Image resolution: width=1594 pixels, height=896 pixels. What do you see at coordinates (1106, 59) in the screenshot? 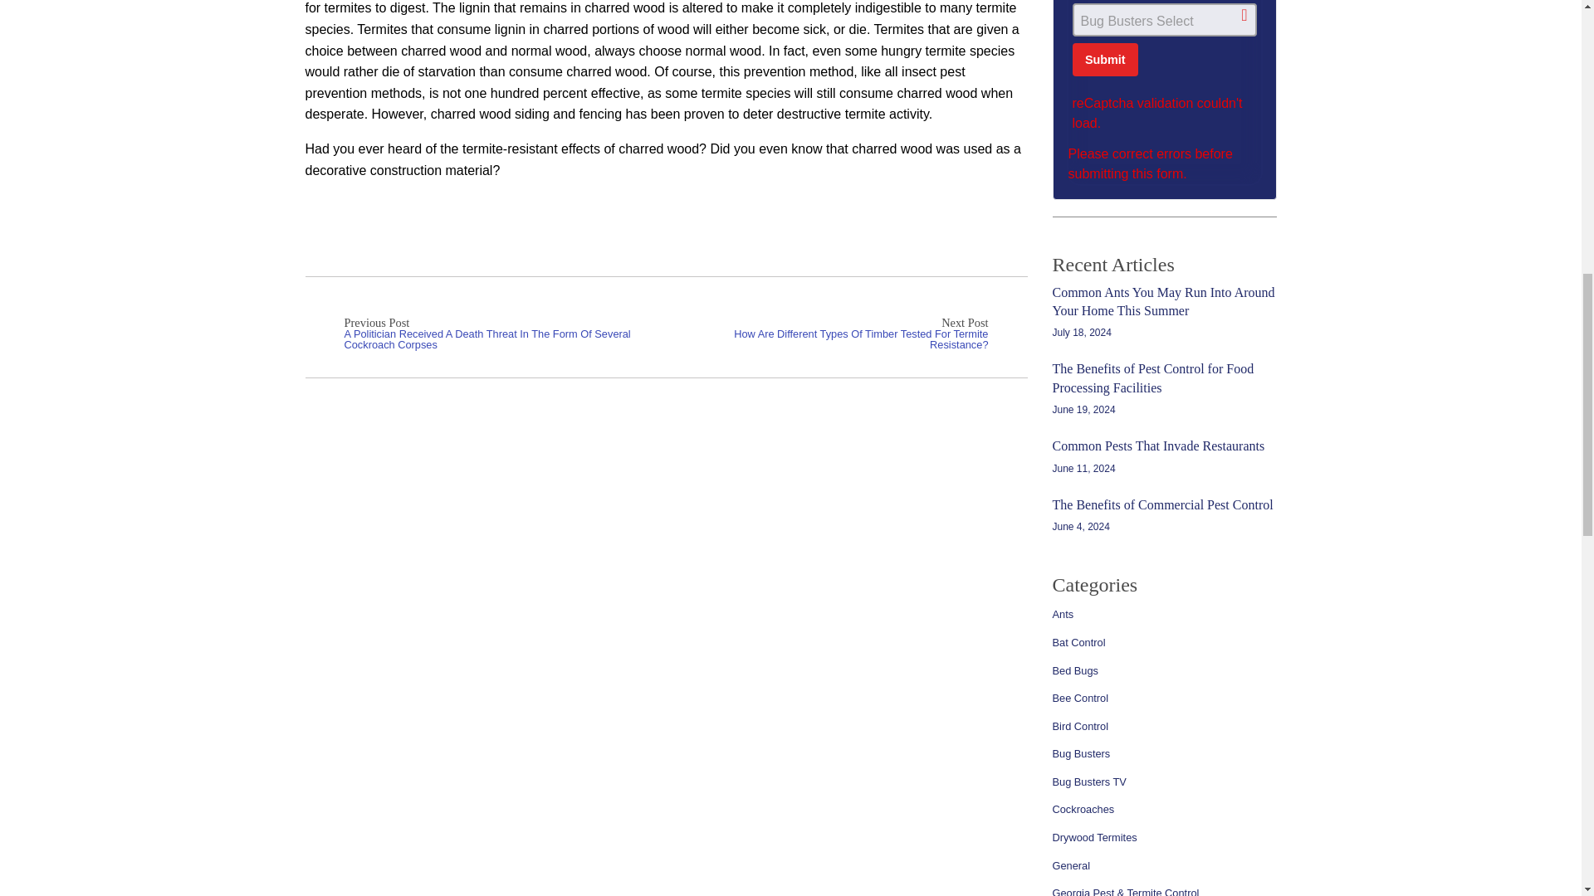
I see `Submit` at bounding box center [1106, 59].